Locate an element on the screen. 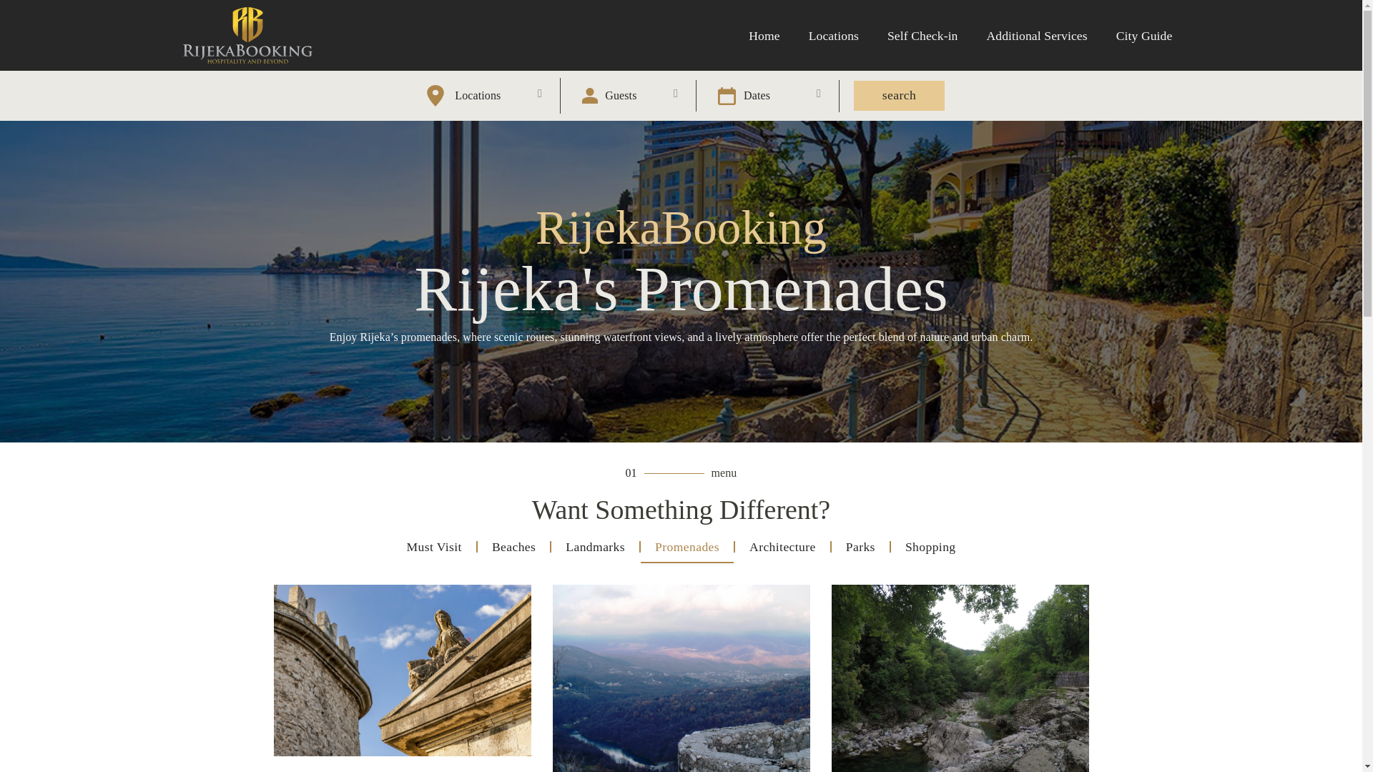  Beaches is located at coordinates (513, 546).